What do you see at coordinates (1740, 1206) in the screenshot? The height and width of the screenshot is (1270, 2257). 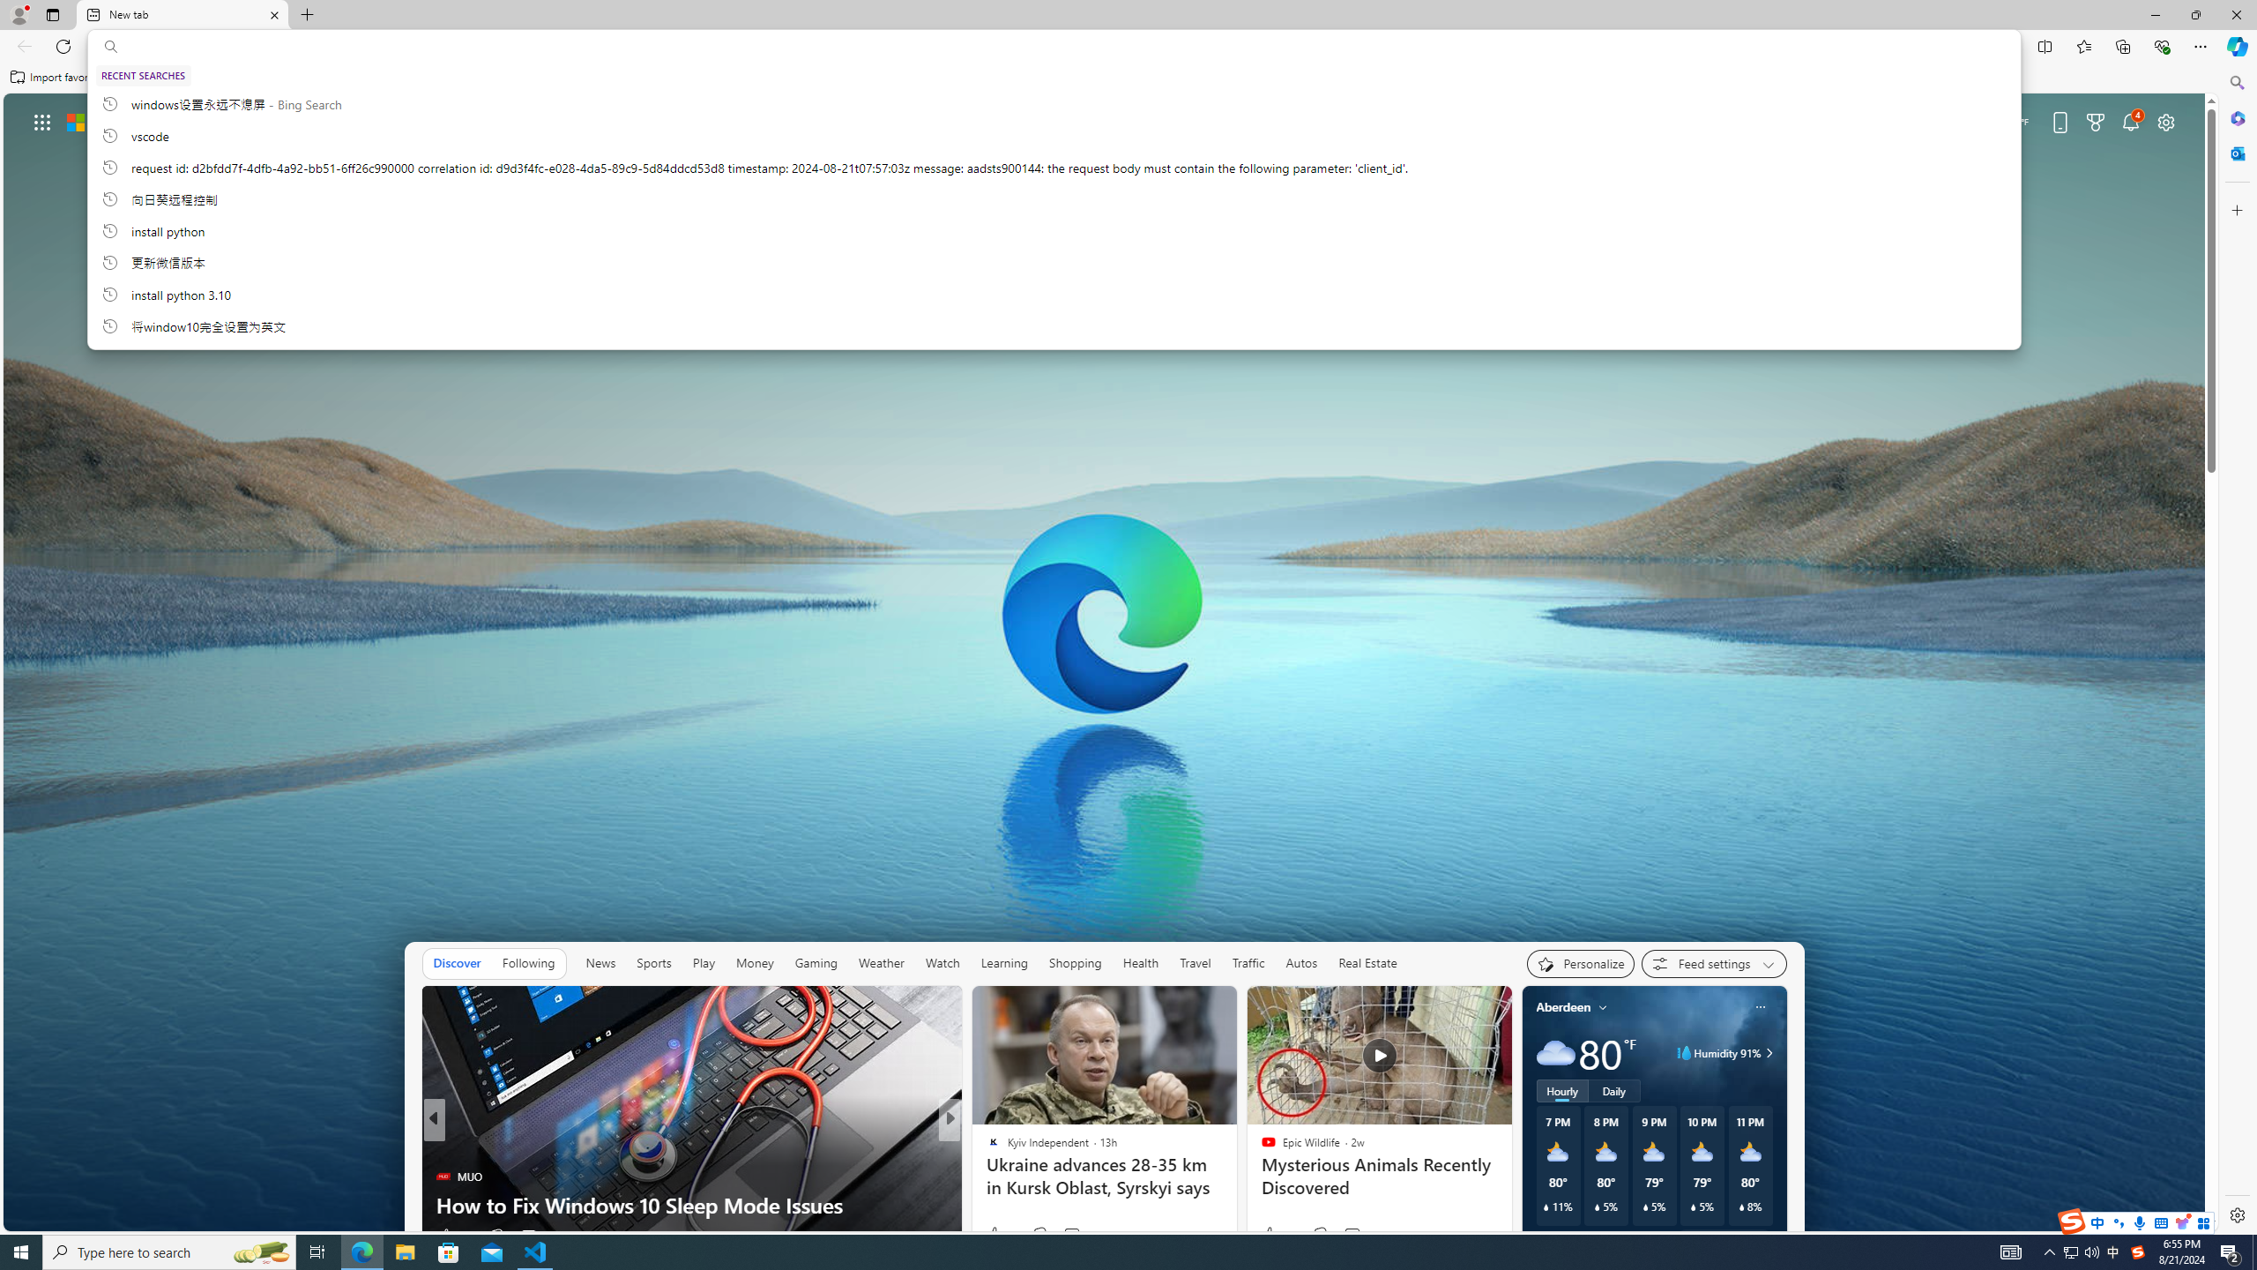 I see `Class: weather-current-precipitation-glyph` at bounding box center [1740, 1206].